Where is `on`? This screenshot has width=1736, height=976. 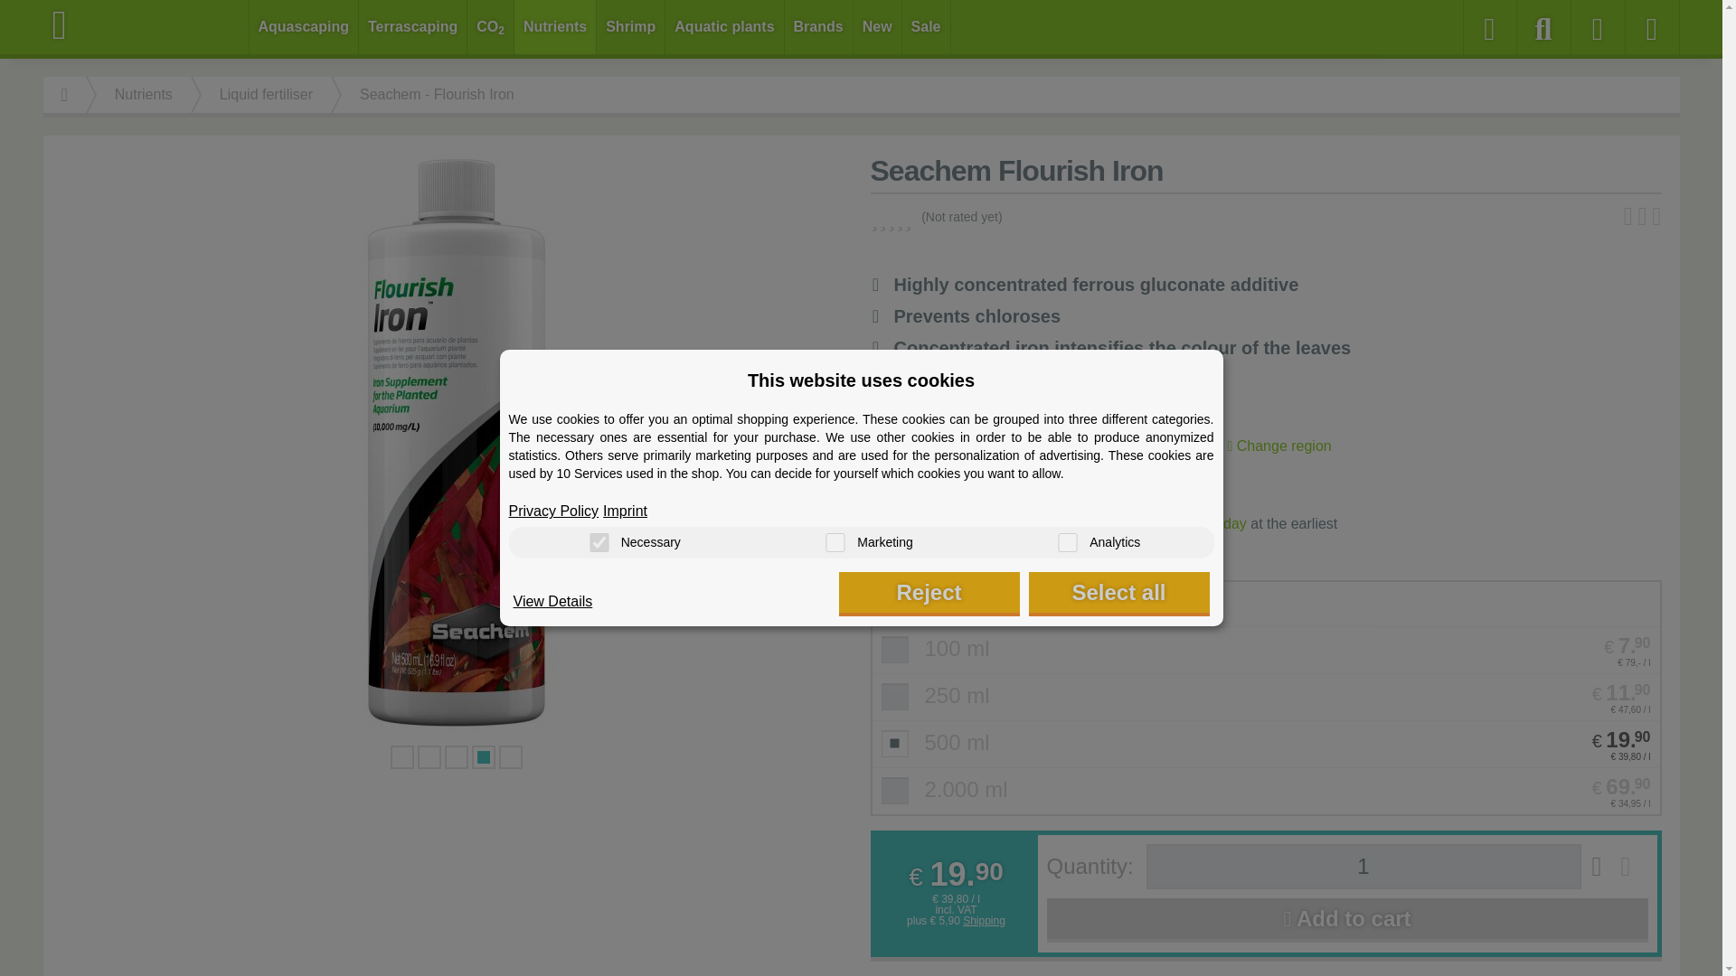
on is located at coordinates (599, 542).